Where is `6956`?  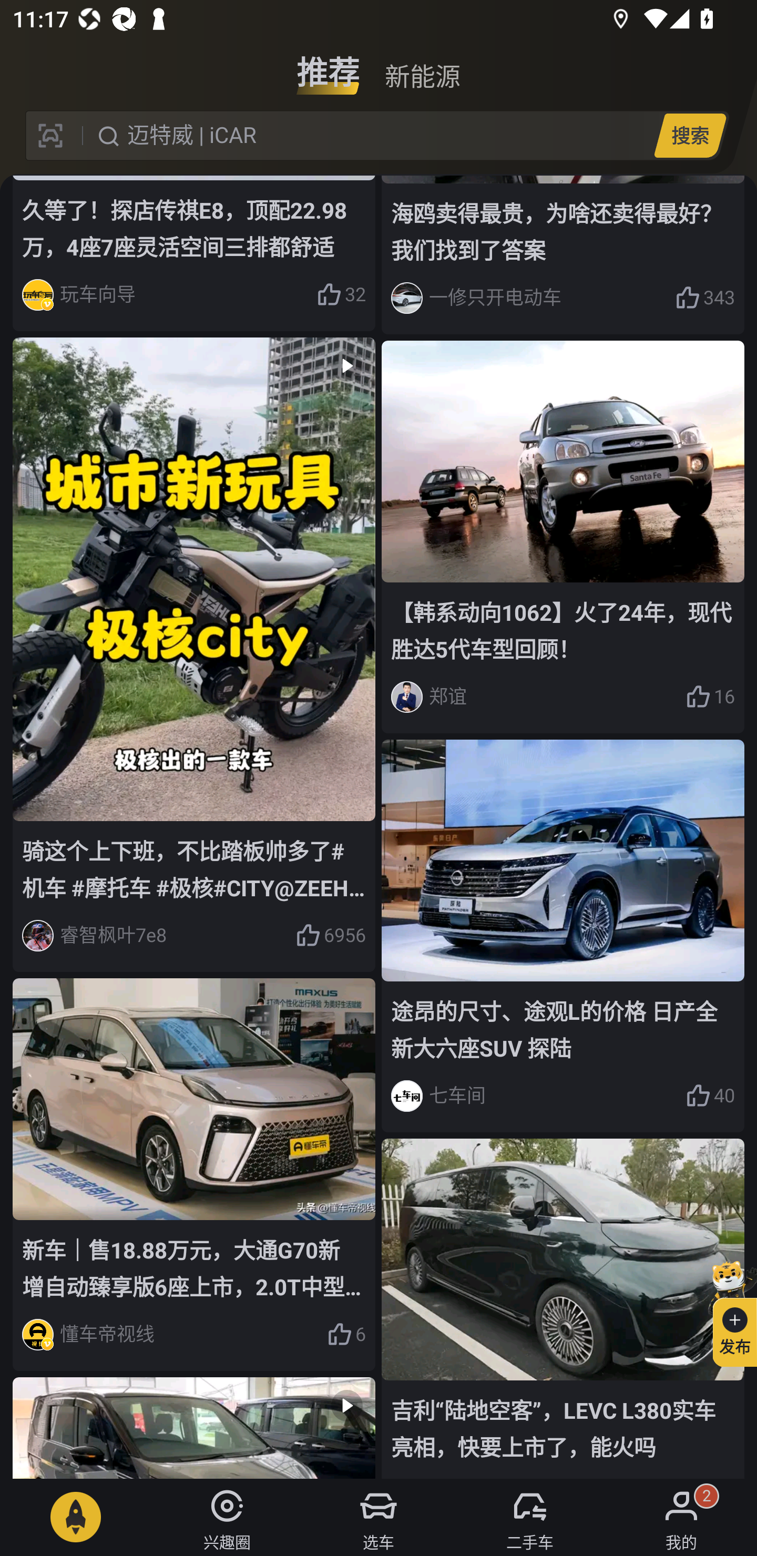
6956 is located at coordinates (330, 936).